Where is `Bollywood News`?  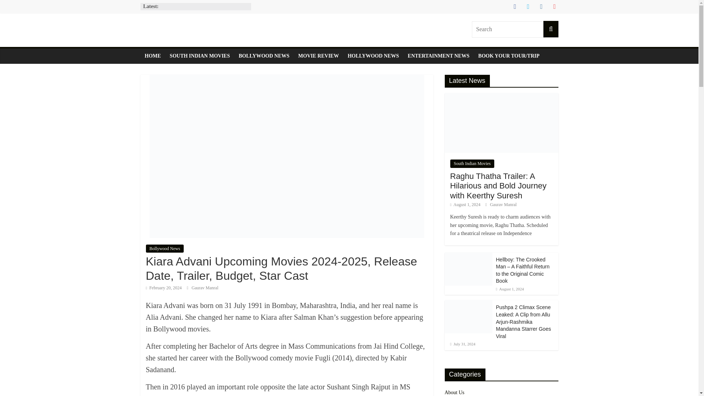
Bollywood News is located at coordinates (165, 249).